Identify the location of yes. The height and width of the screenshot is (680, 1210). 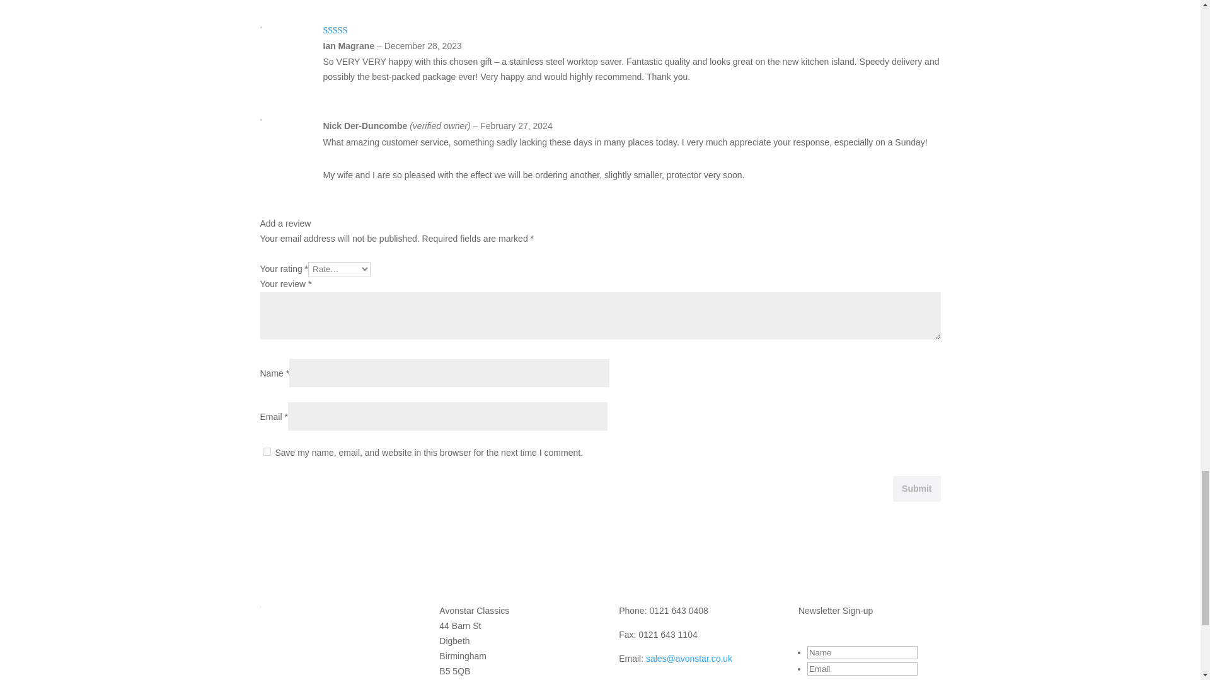
(266, 451).